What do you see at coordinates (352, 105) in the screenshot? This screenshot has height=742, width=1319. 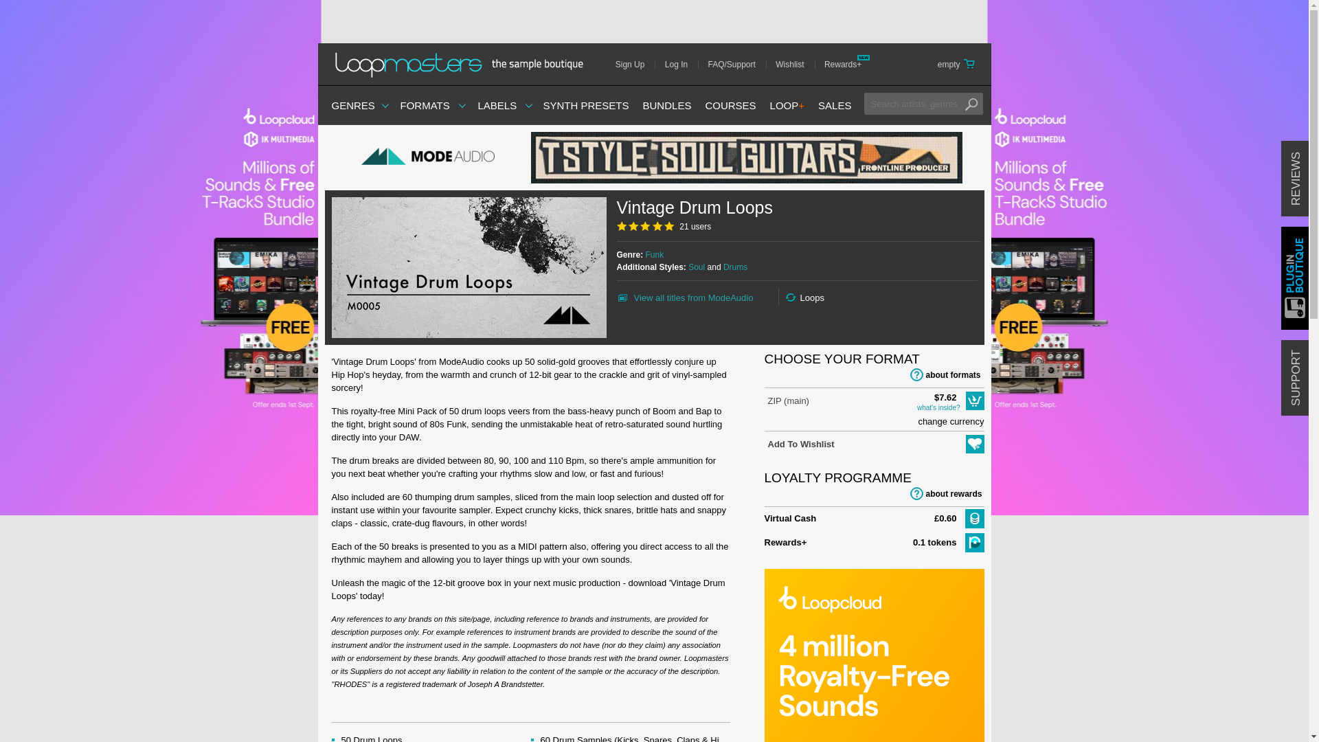 I see `Show all genres` at bounding box center [352, 105].